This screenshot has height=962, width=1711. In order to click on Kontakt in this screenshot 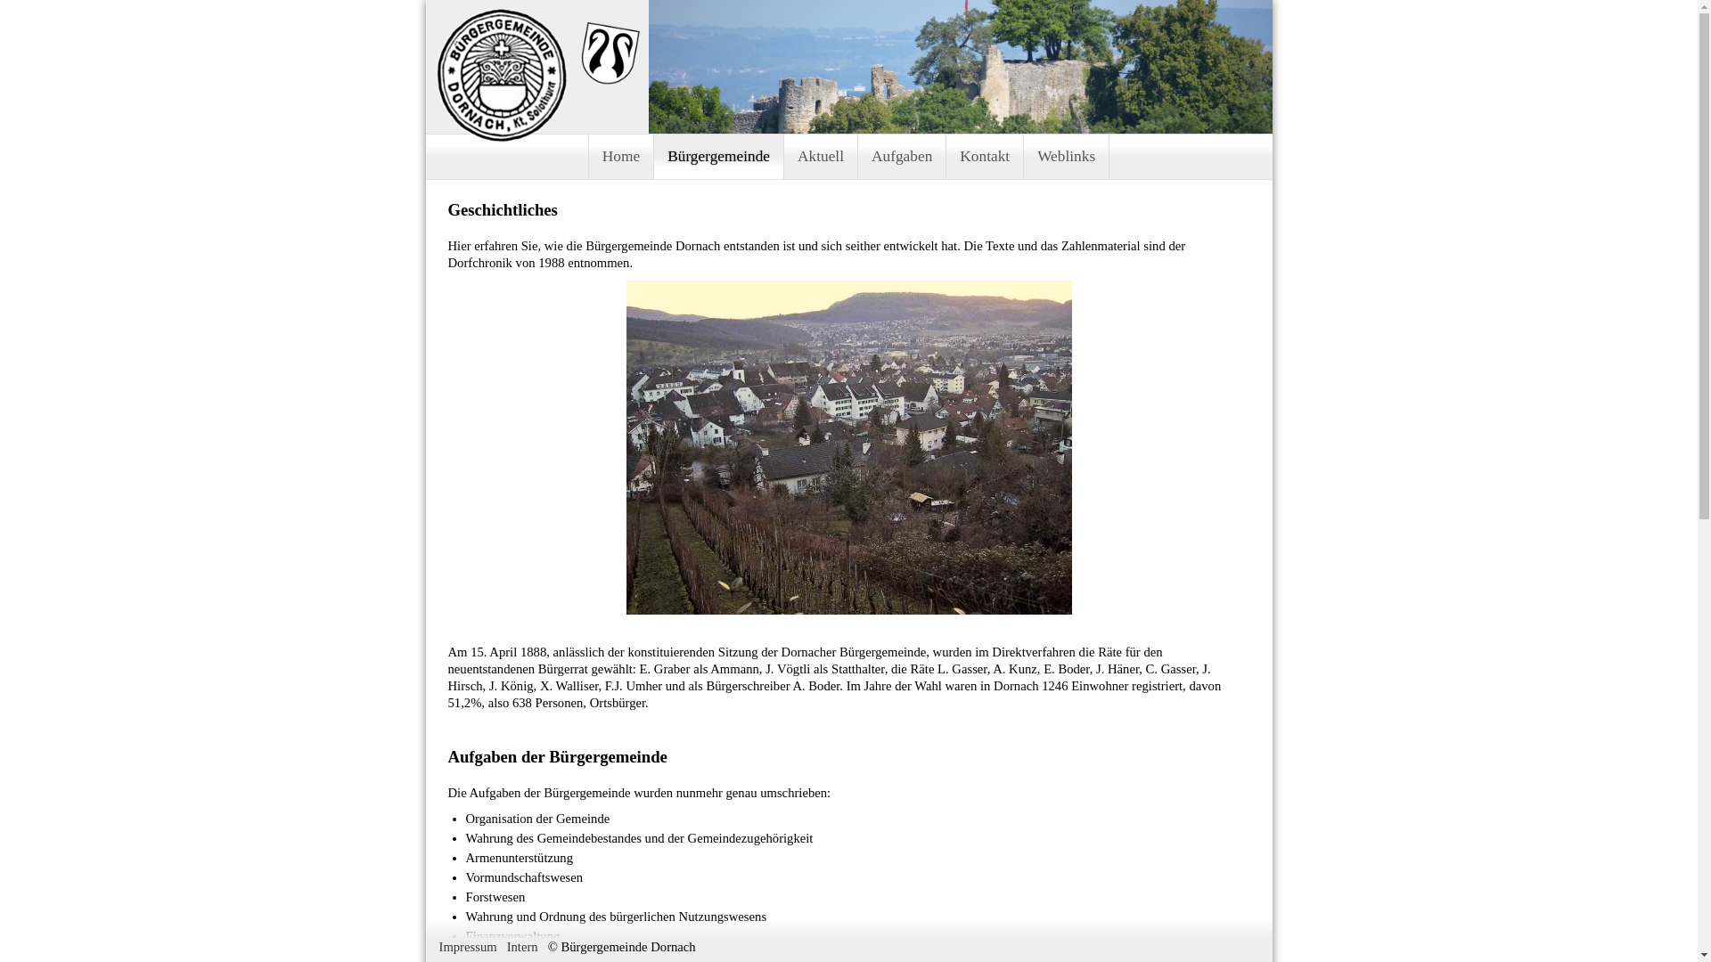, I will do `click(986, 157)`.